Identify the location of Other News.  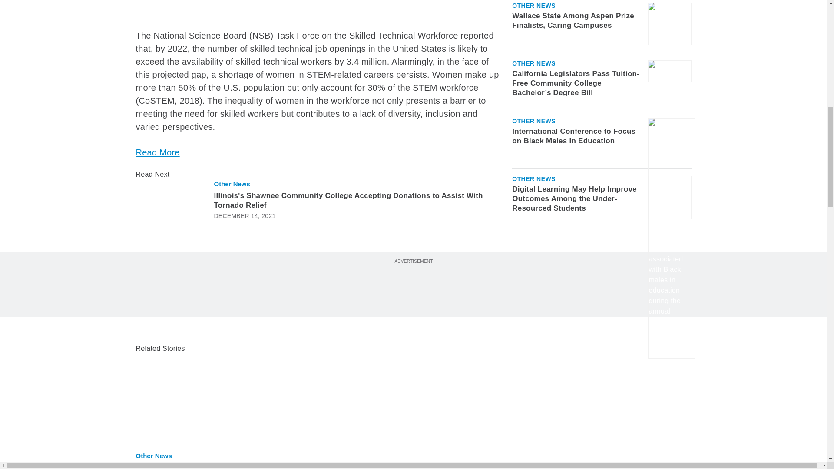
(231, 184).